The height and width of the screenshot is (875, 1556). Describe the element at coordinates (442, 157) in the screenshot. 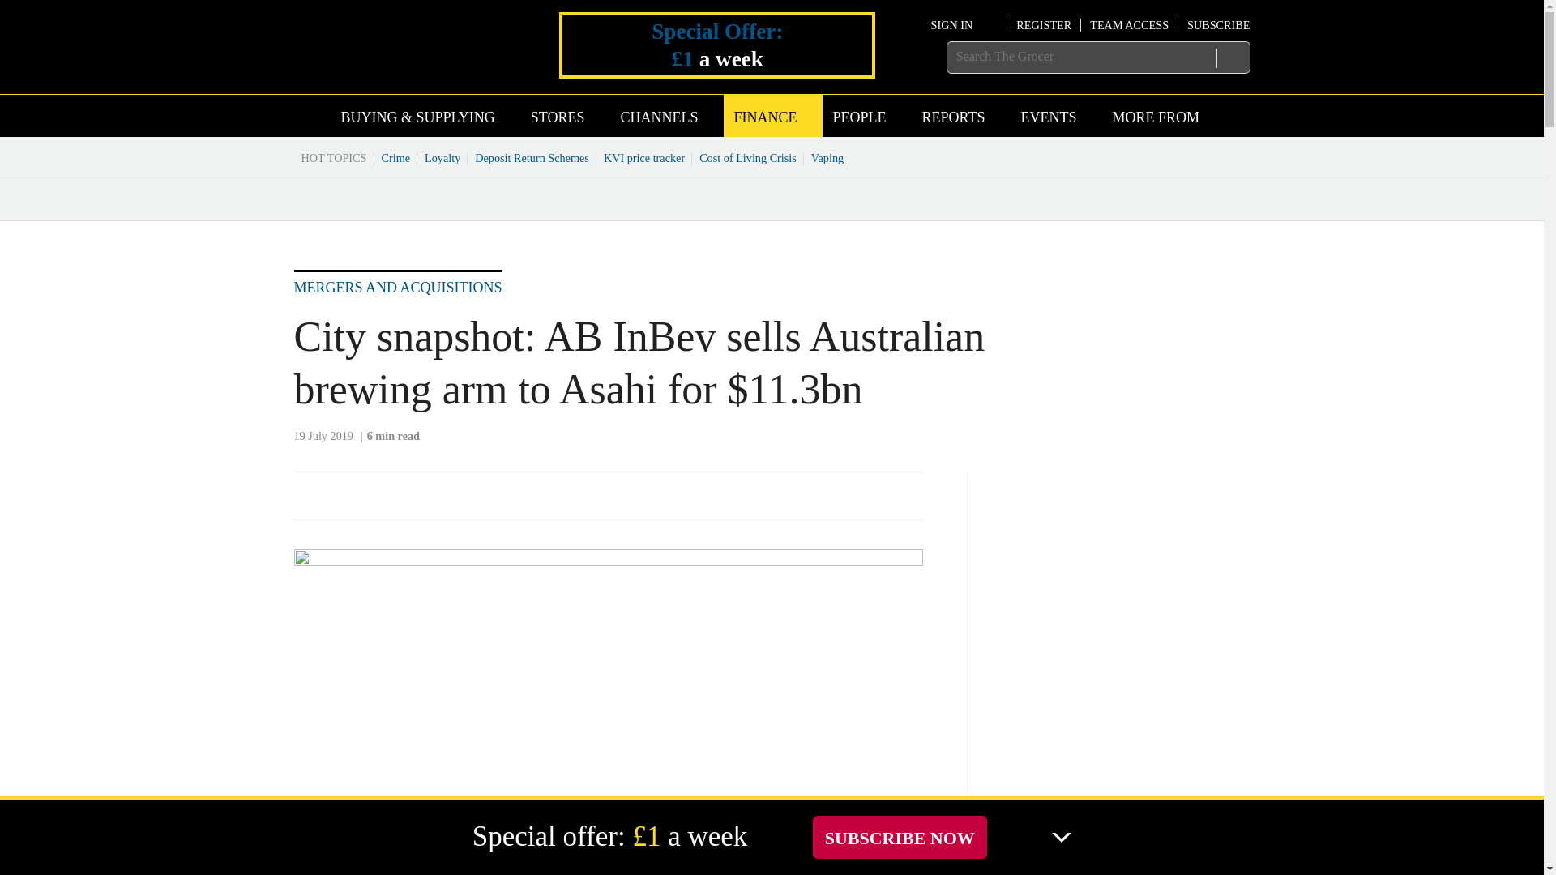

I see `Loyalty` at that location.